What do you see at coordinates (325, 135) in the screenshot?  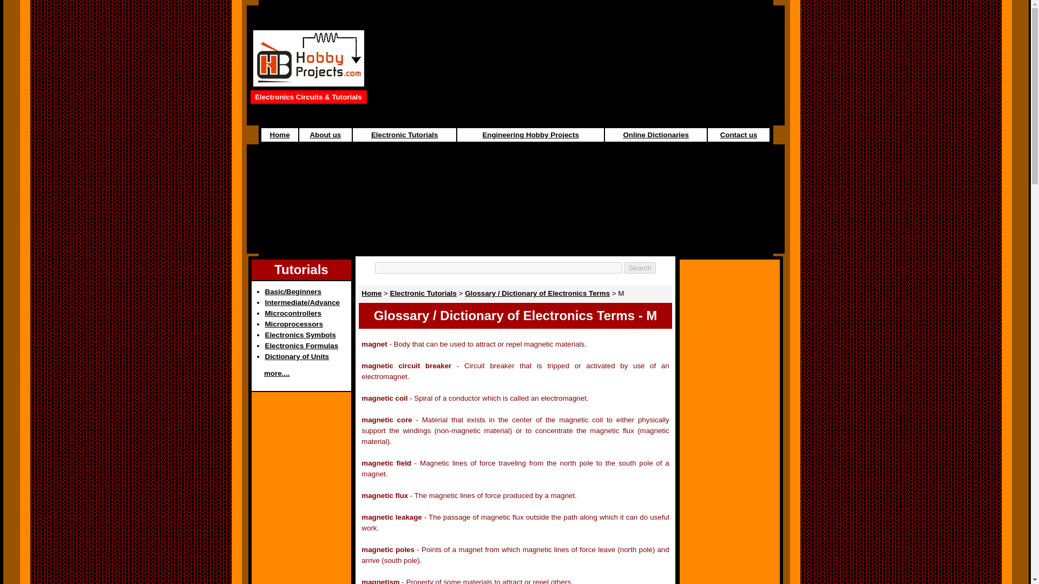 I see `About us` at bounding box center [325, 135].